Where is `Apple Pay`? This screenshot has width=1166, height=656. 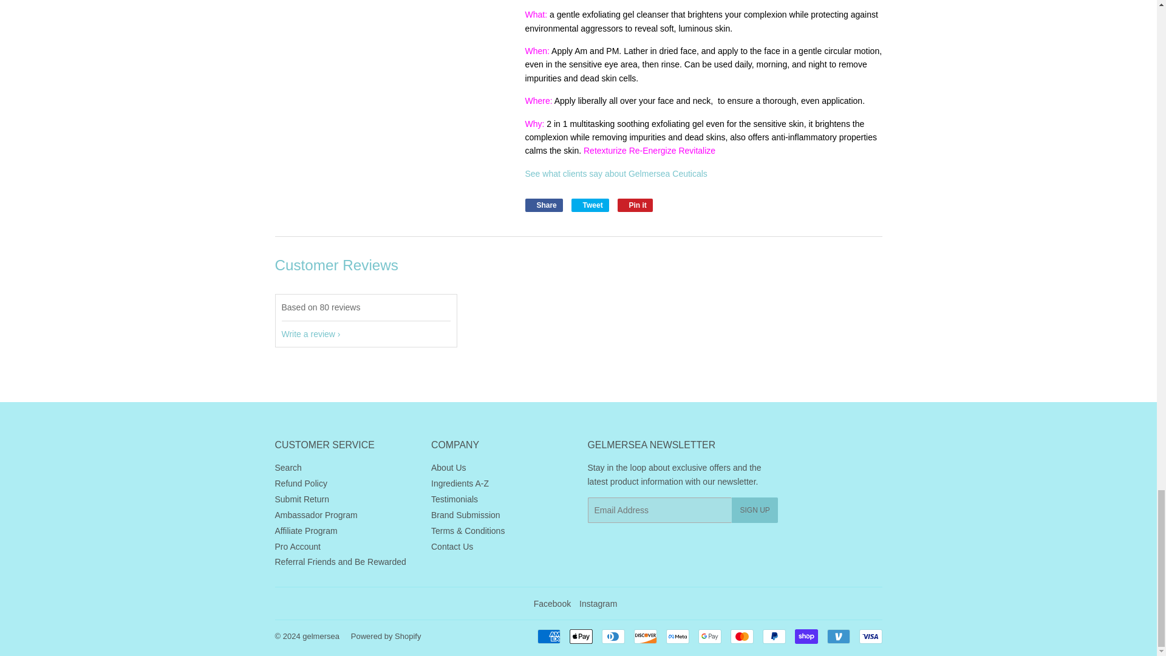
Apple Pay is located at coordinates (581, 636).